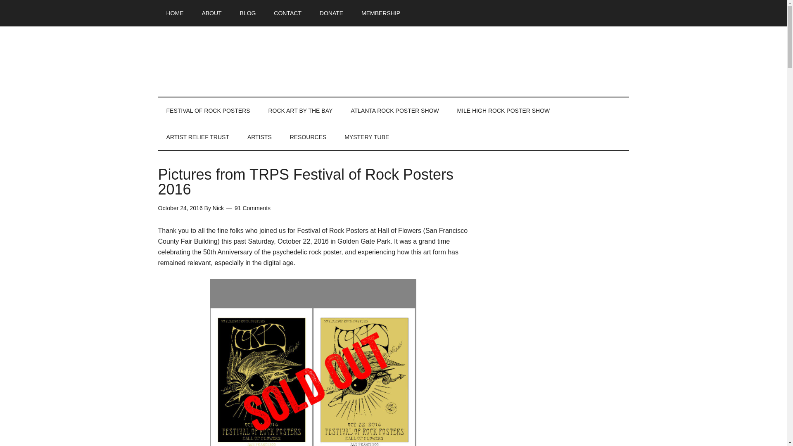 This screenshot has height=446, width=793. I want to click on Rock Art By The Bay, so click(300, 111).